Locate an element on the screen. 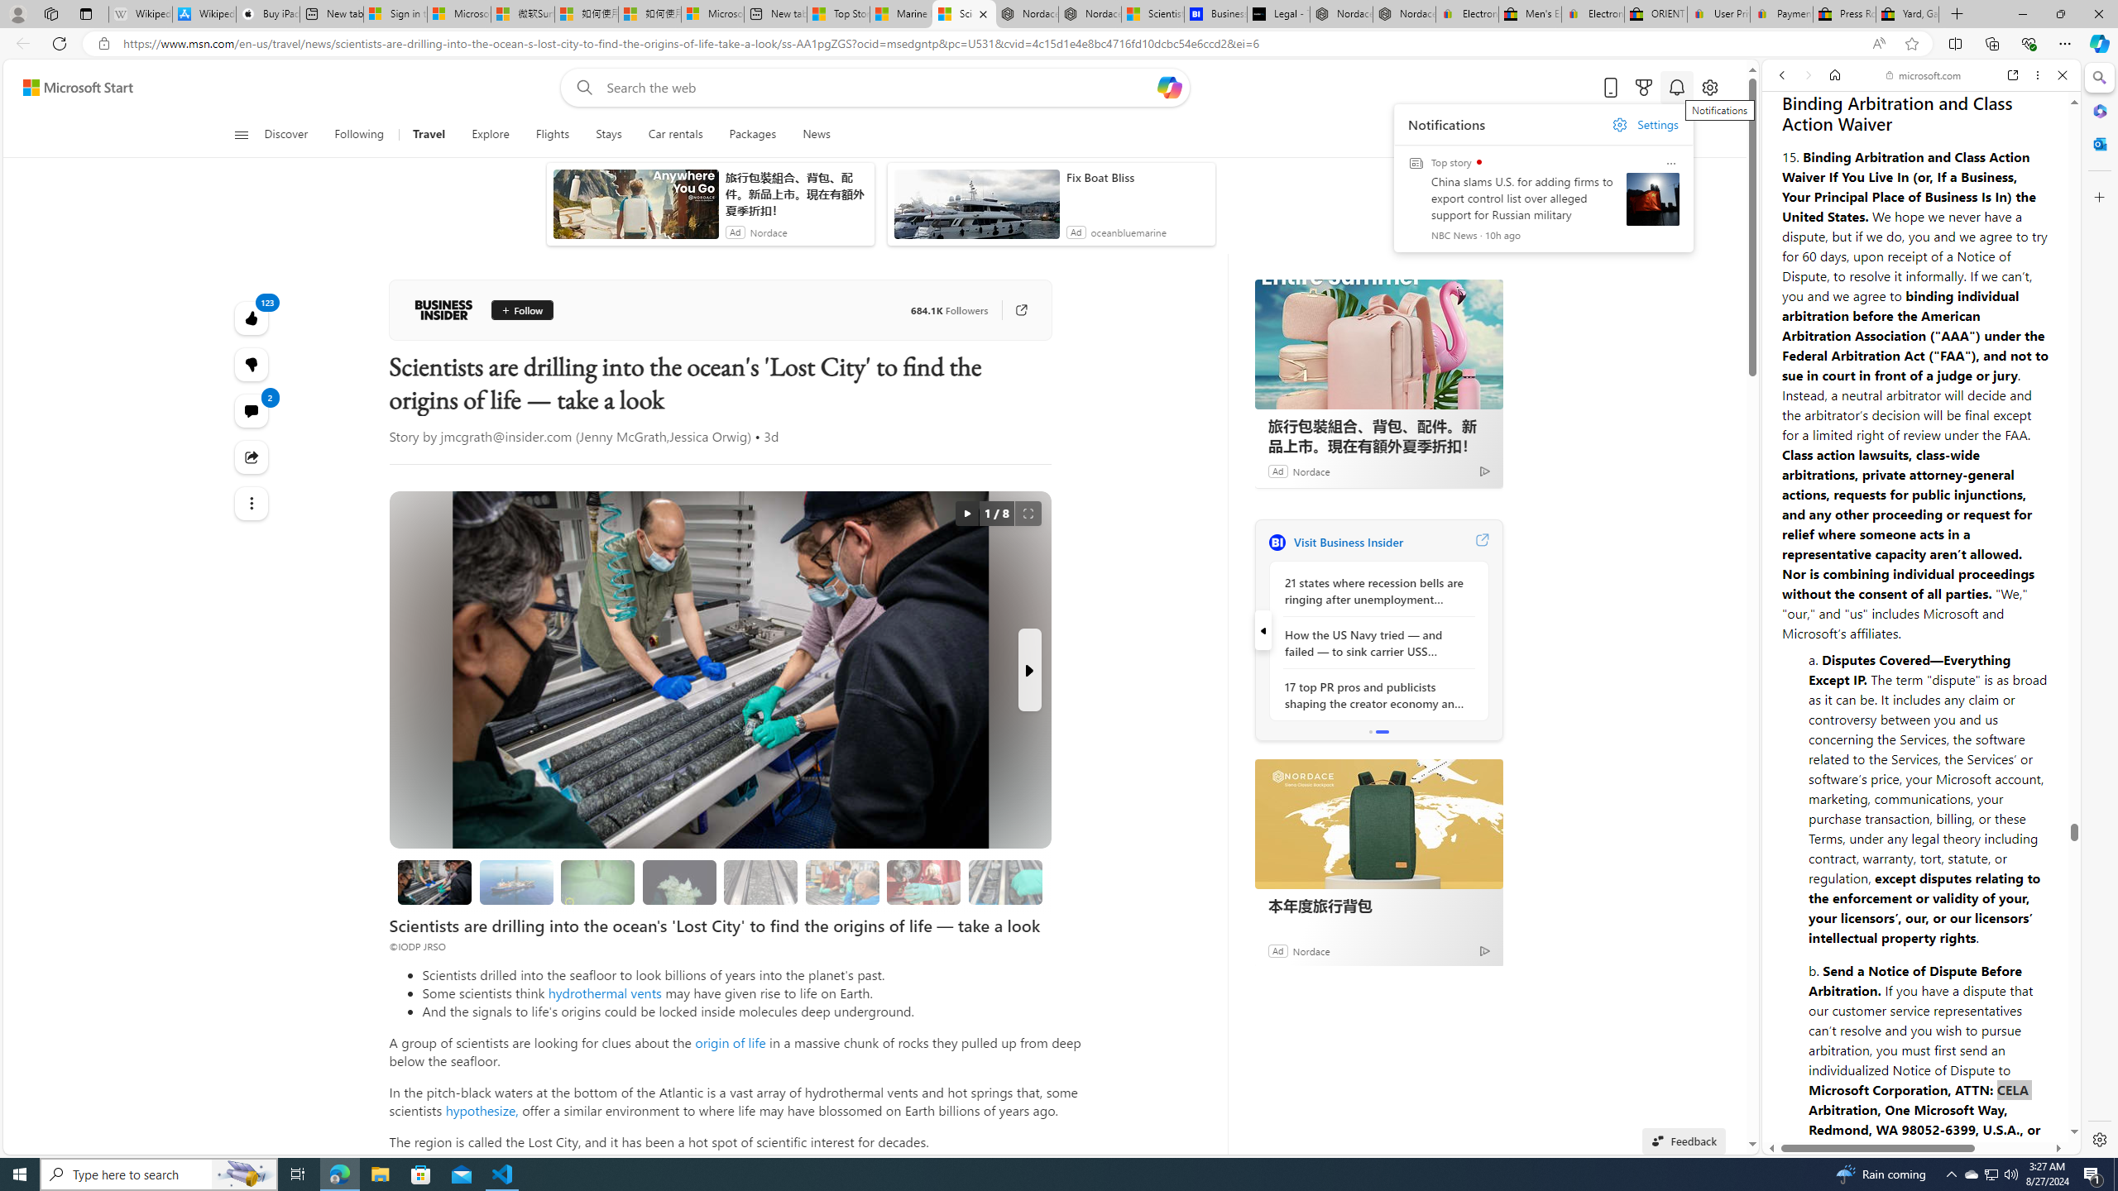 Image resolution: width=2118 pixels, height=1191 pixels. Car rentals is located at coordinates (675, 135).